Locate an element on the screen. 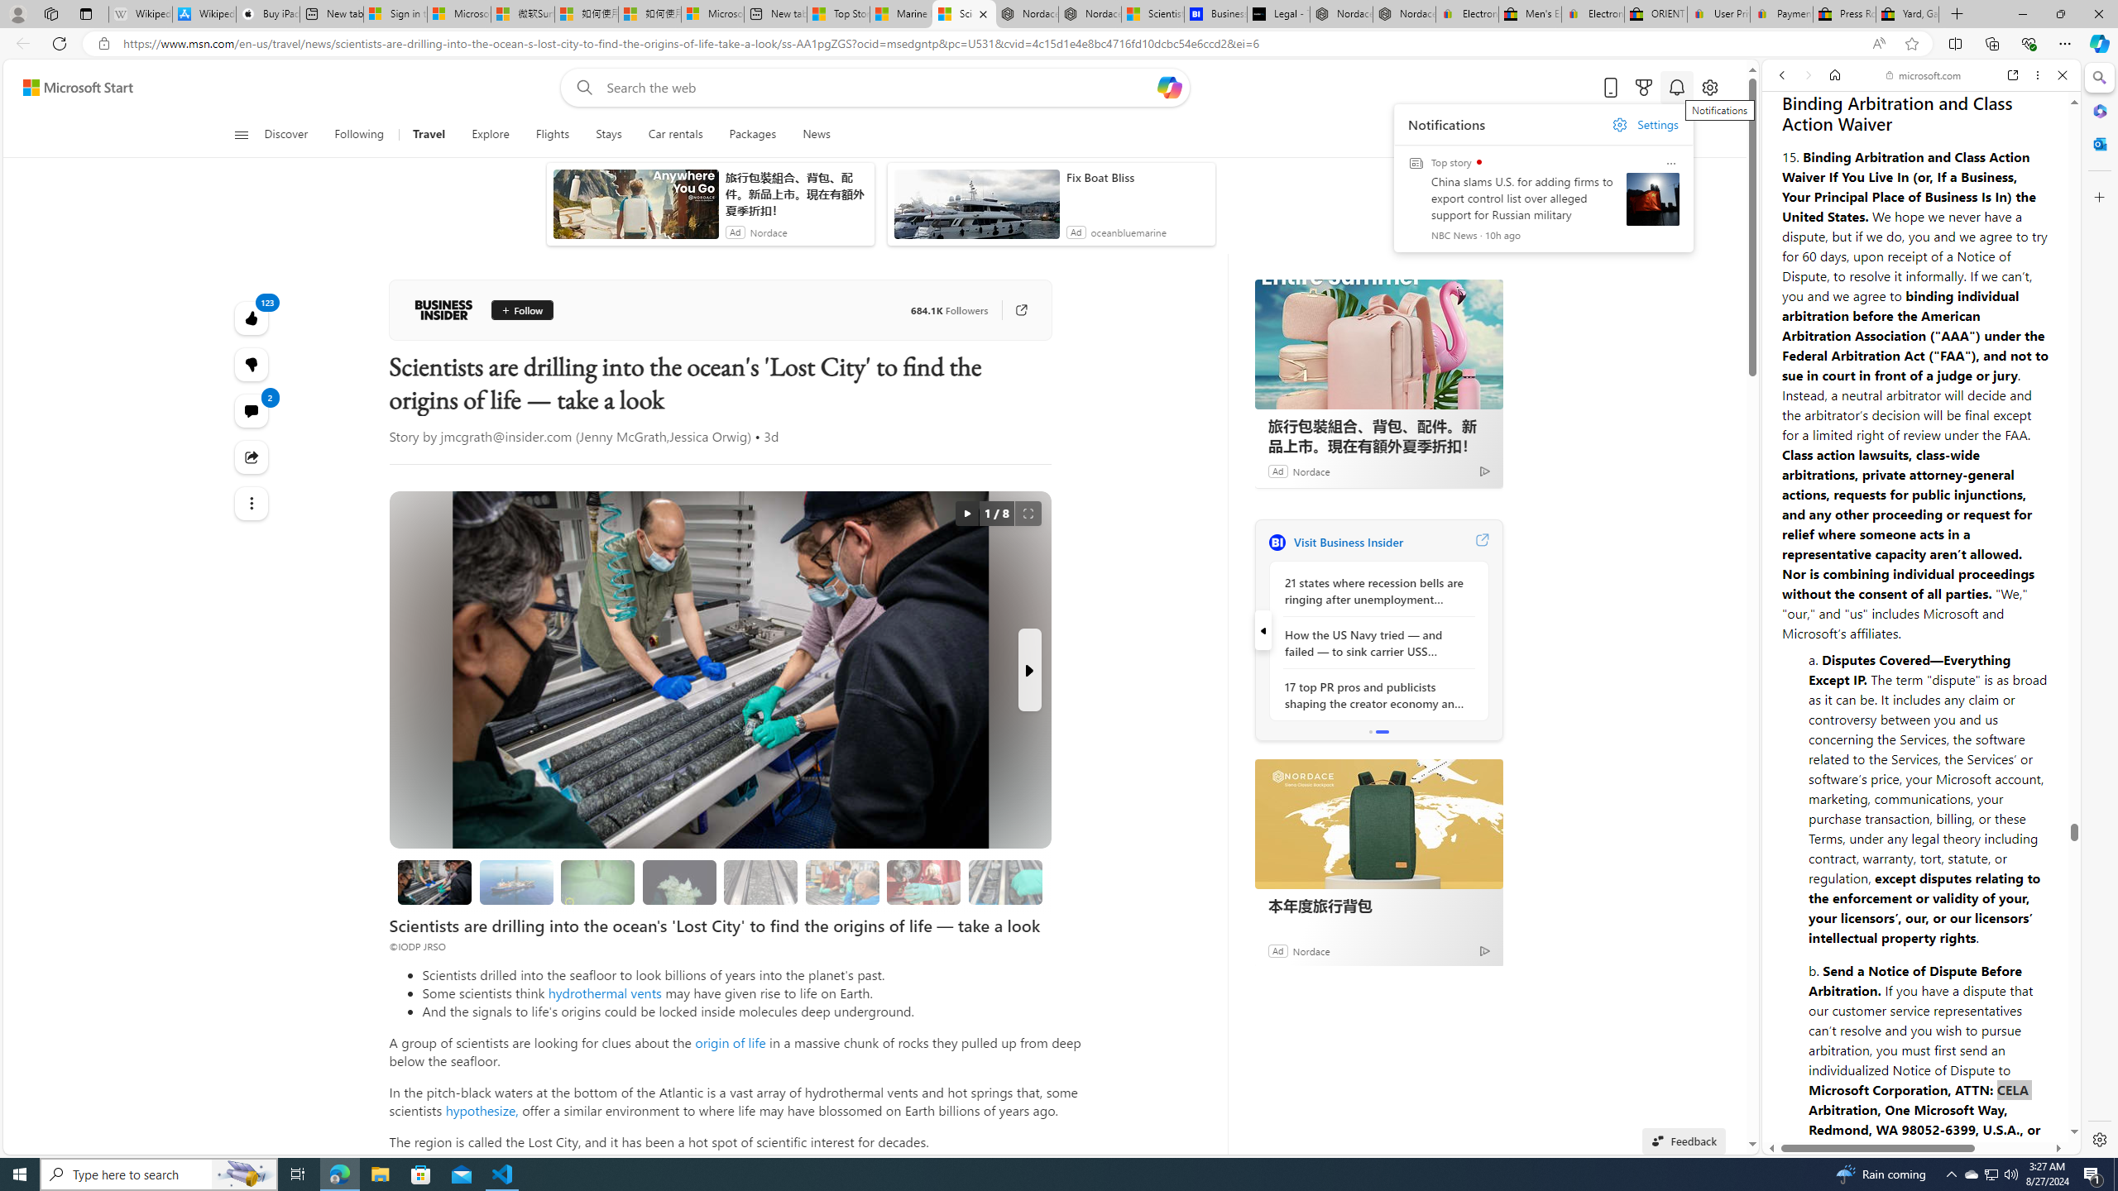 Image resolution: width=2118 pixels, height=1191 pixels. Car rentals is located at coordinates (675, 135).